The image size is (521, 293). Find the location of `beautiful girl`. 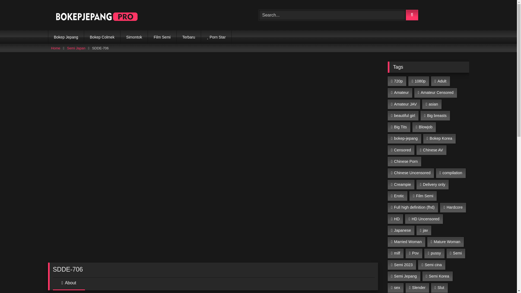

beautiful girl is located at coordinates (403, 116).